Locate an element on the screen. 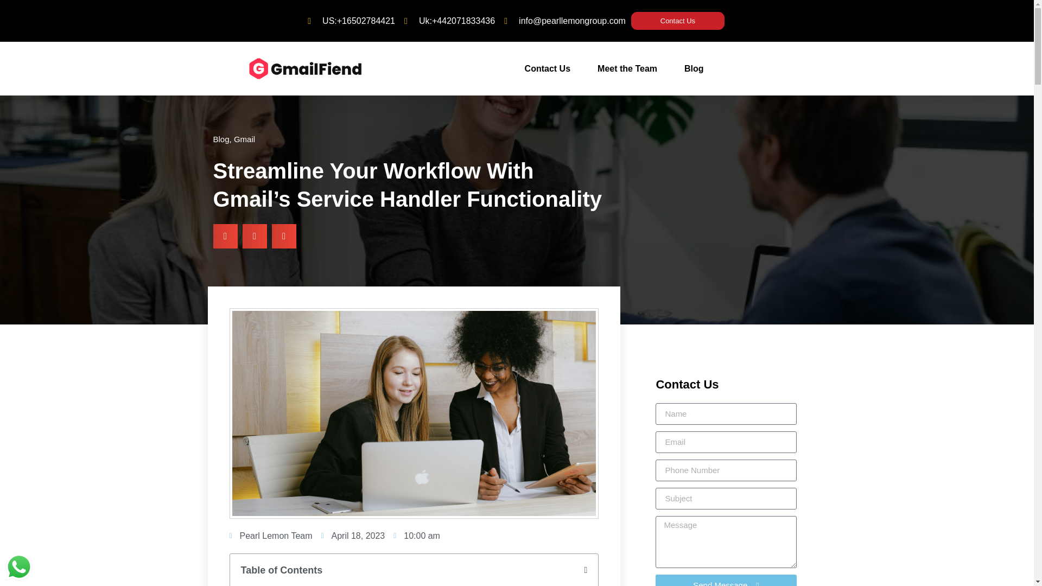 The height and width of the screenshot is (586, 1042). Gmail is located at coordinates (244, 139).